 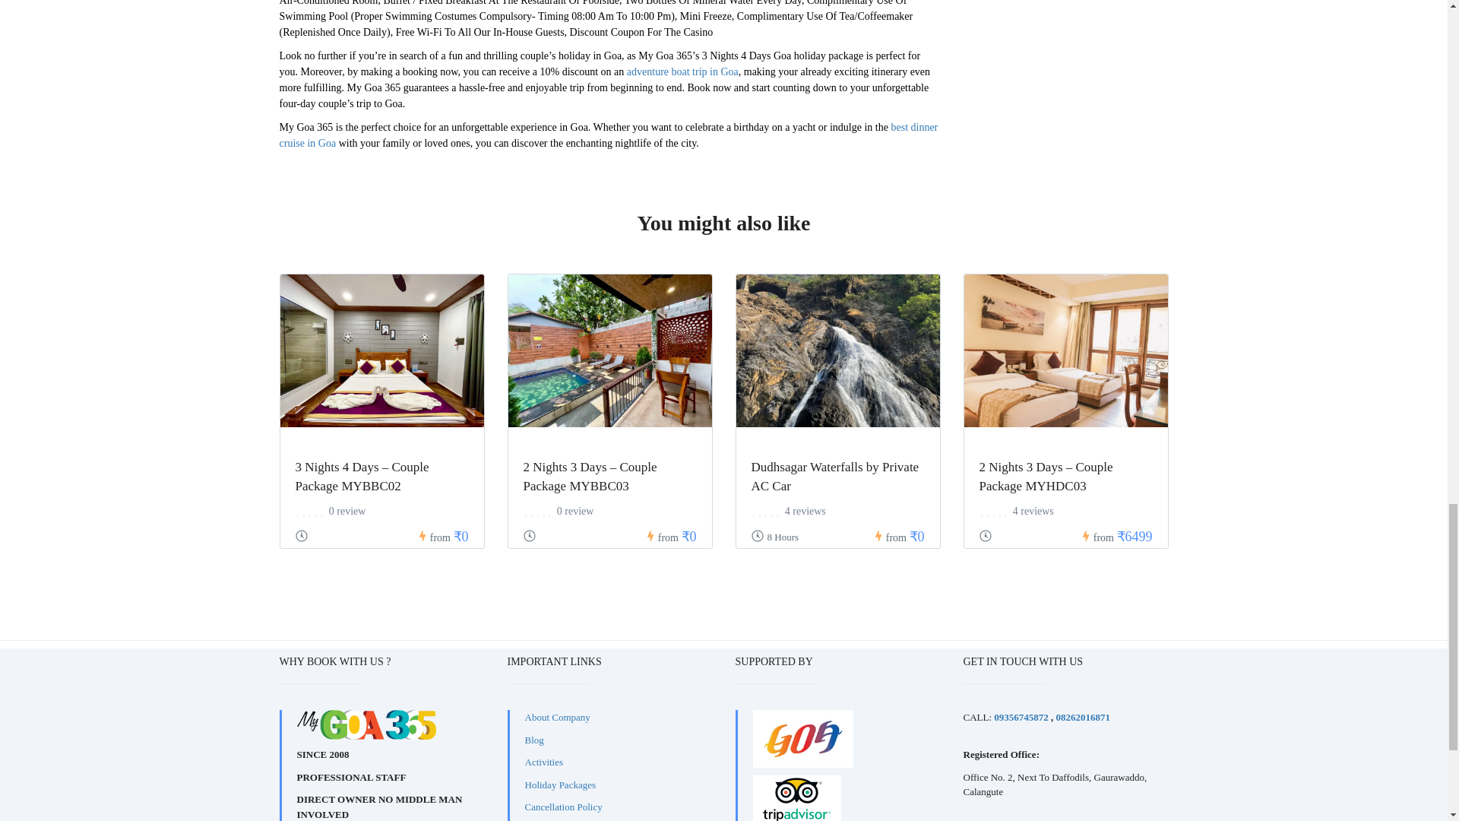 I want to click on adventure boat trip in Goa, so click(x=682, y=71).